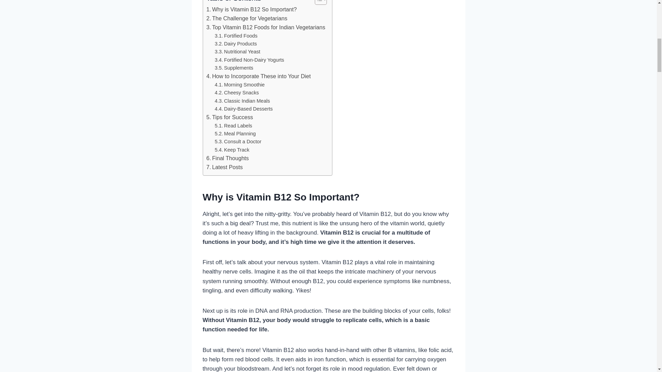 This screenshot has height=372, width=662. Describe the element at coordinates (247, 19) in the screenshot. I see `The Challenge for Vegetarians` at that location.